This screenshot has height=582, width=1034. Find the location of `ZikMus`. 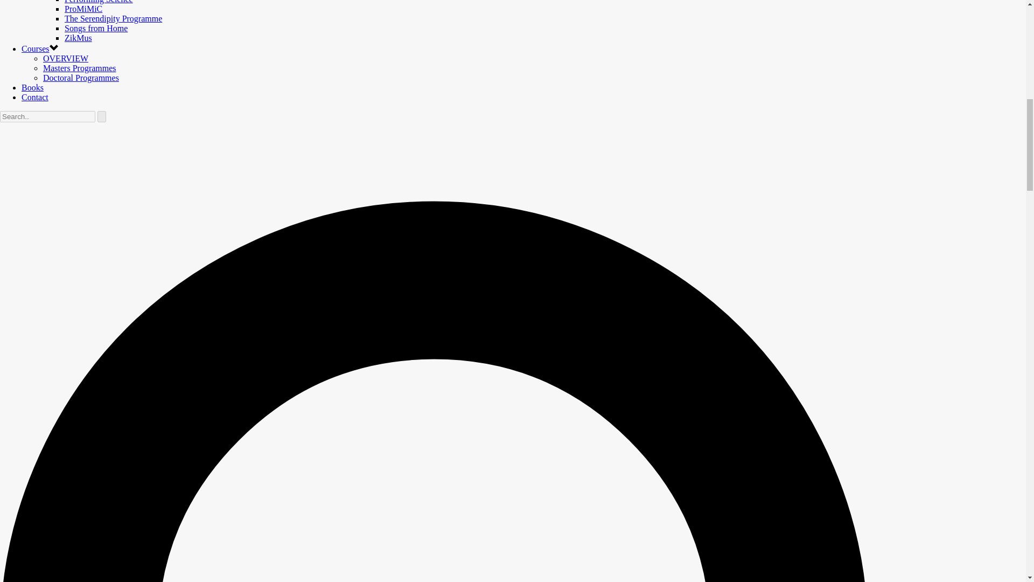

ZikMus is located at coordinates (78, 38).